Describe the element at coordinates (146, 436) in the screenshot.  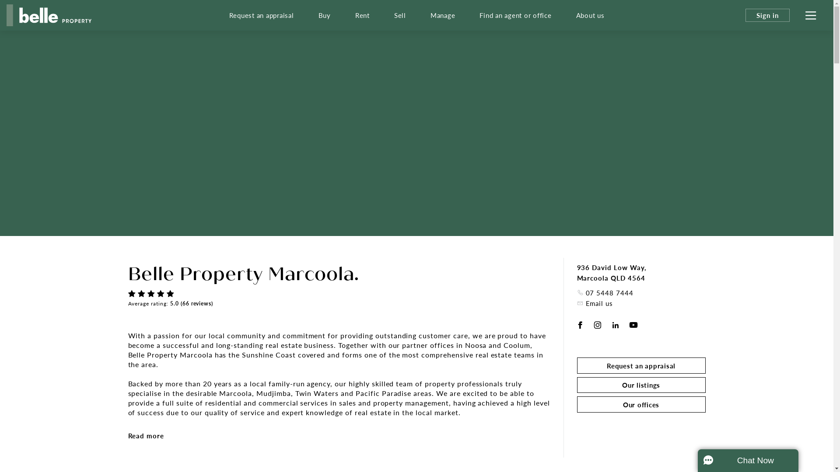
I see `Read more` at that location.